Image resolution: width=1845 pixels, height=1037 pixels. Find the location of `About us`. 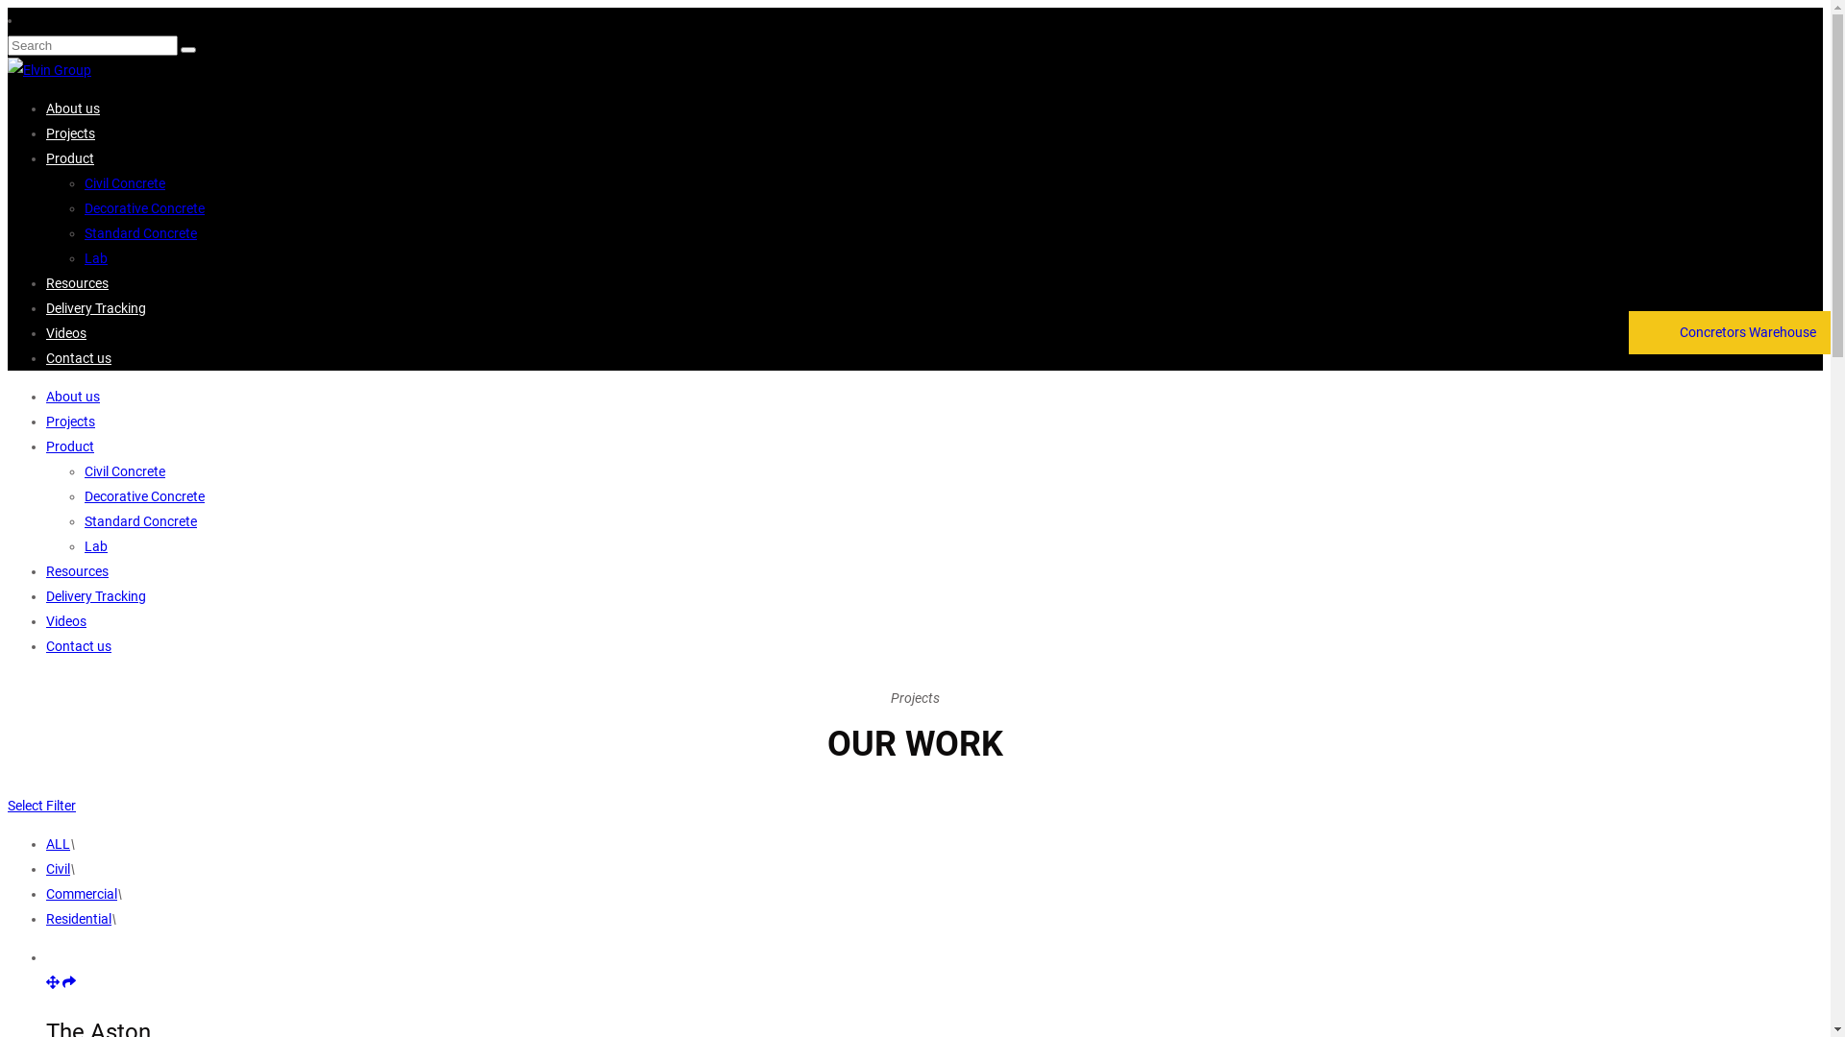

About us is located at coordinates (73, 397).